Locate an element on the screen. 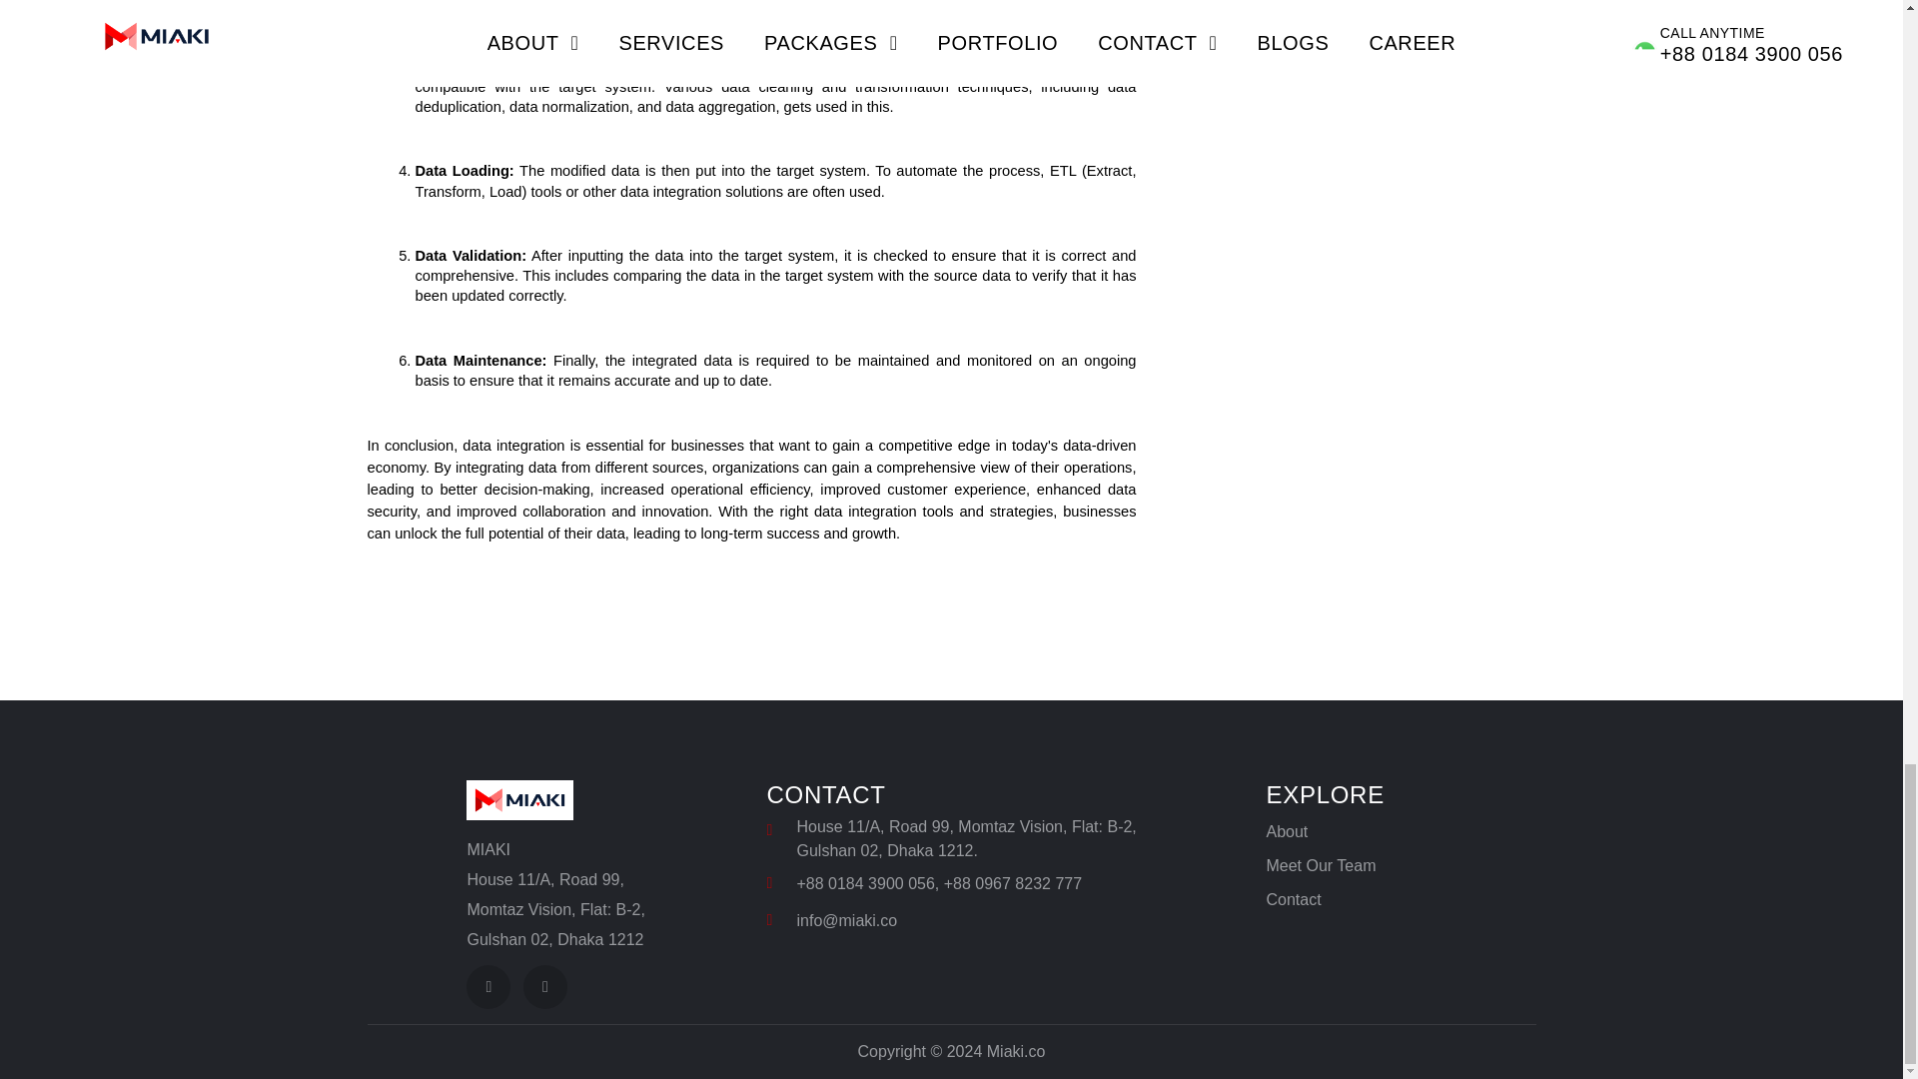 Image resolution: width=1918 pixels, height=1079 pixels. Meet Our Team is located at coordinates (1321, 865).